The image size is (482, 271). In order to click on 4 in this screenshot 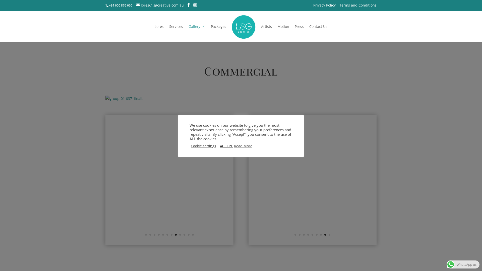, I will do `click(159, 235)`.